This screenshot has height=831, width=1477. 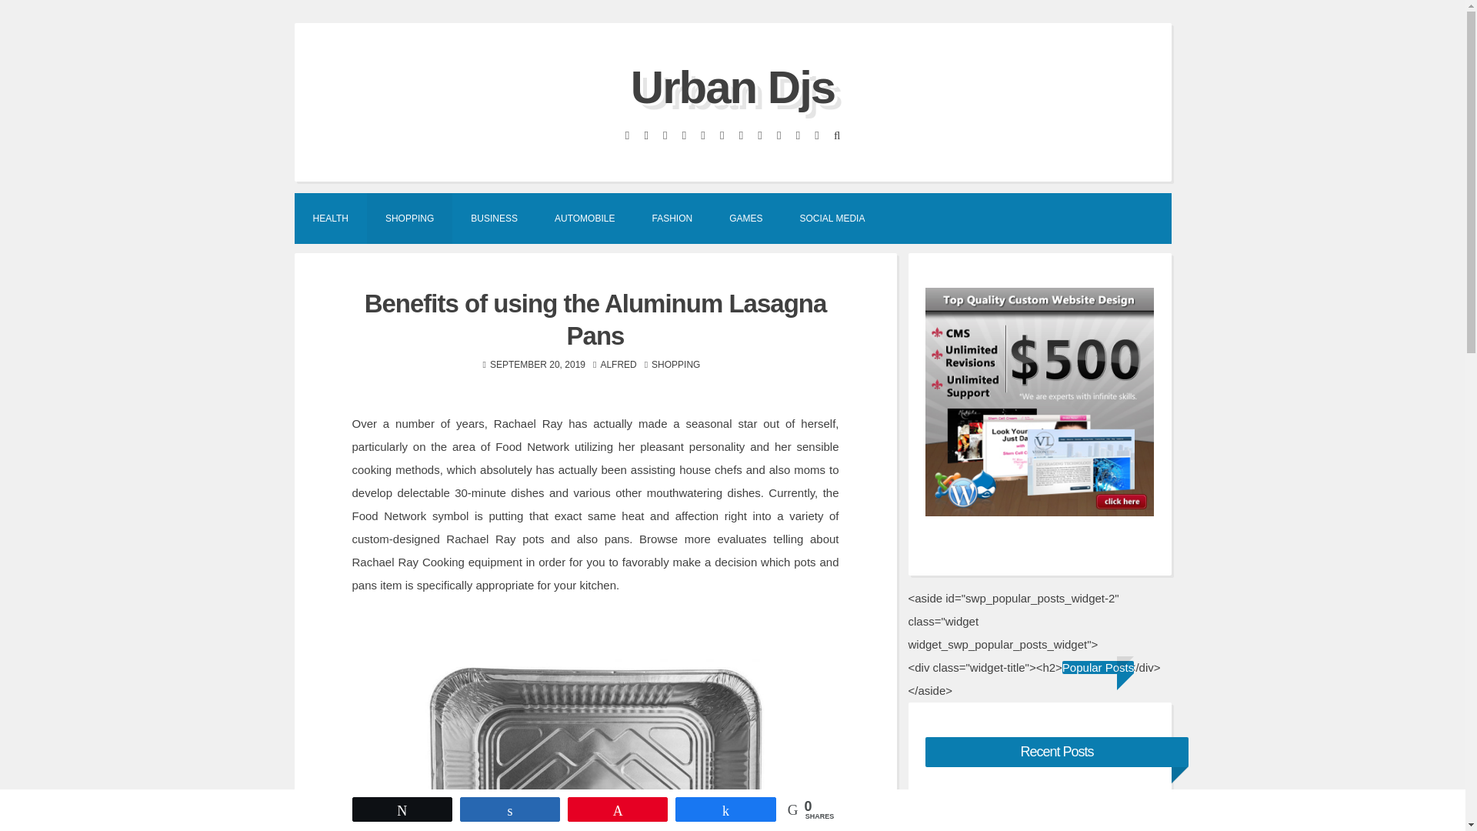 I want to click on BUSINESS, so click(x=494, y=217).